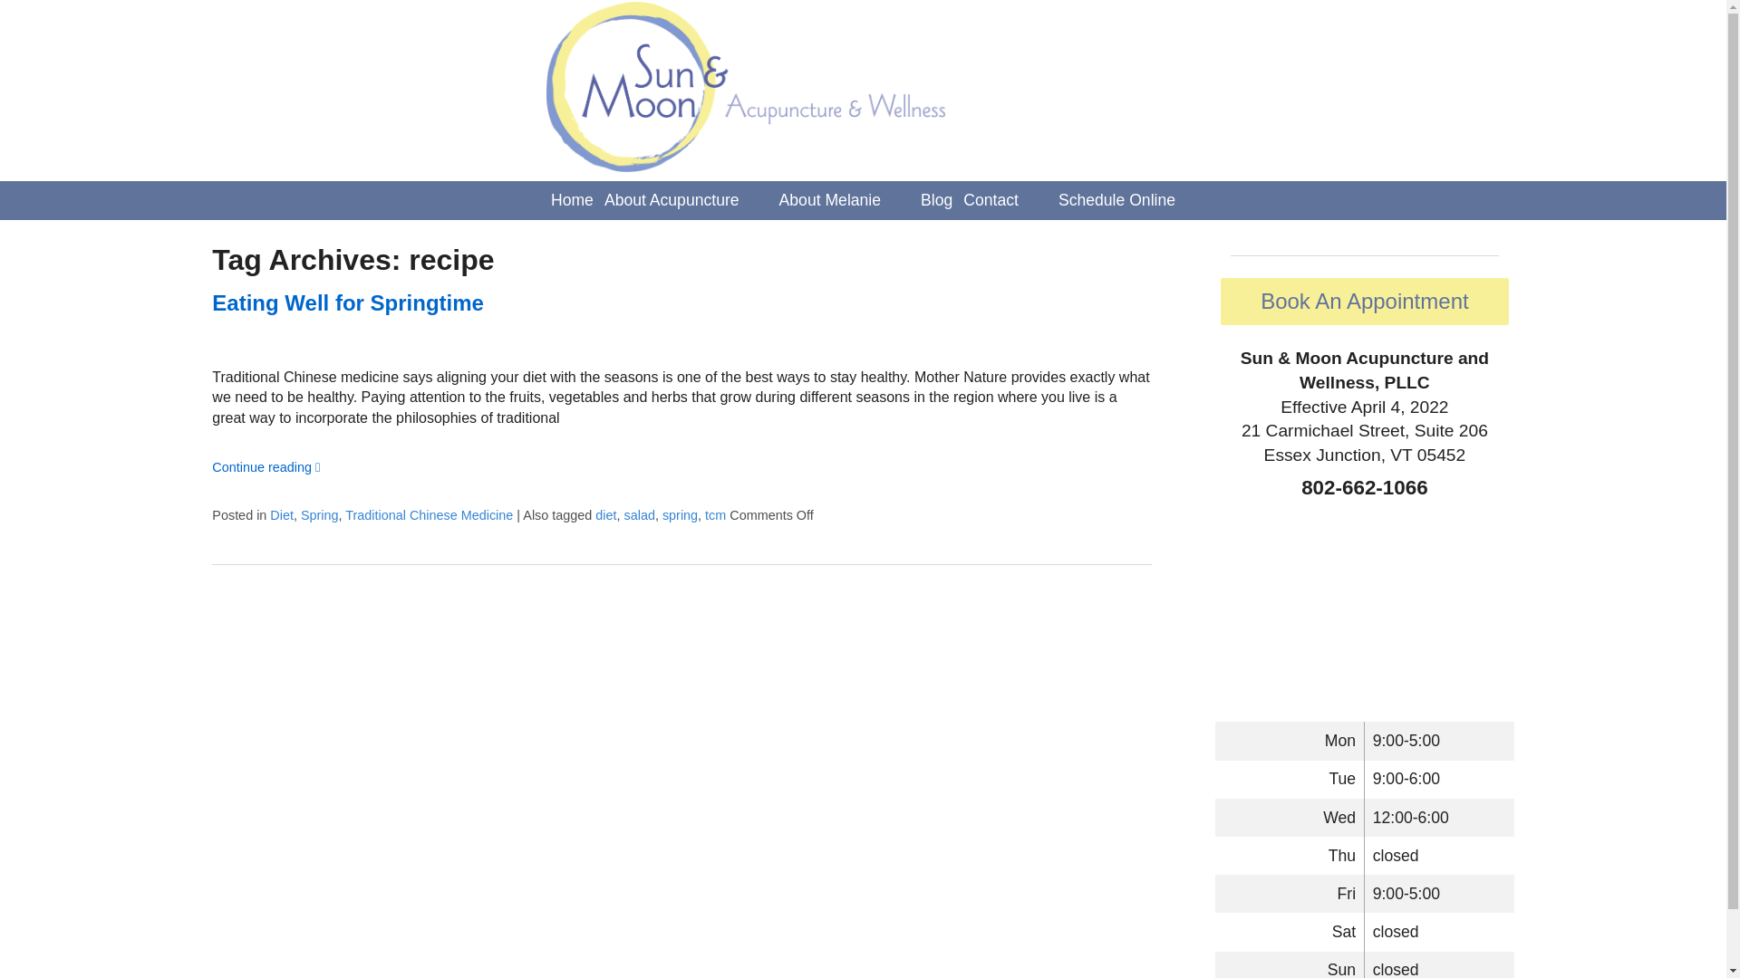 This screenshot has width=1740, height=978. What do you see at coordinates (680, 514) in the screenshot?
I see `spring` at bounding box center [680, 514].